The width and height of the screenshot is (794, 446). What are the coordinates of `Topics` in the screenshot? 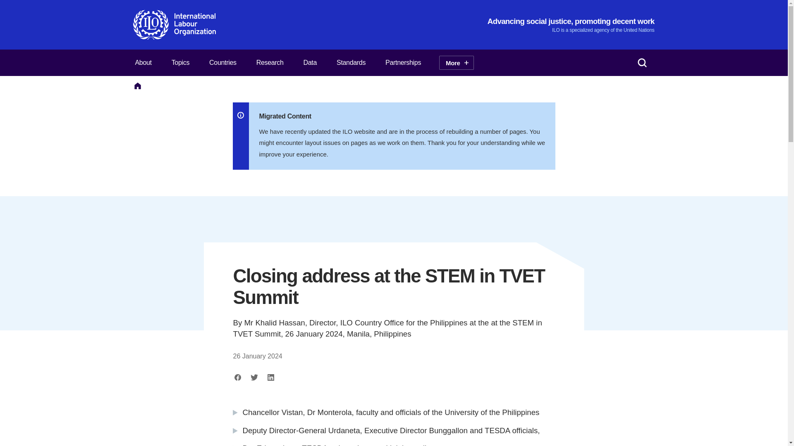 It's located at (180, 62).